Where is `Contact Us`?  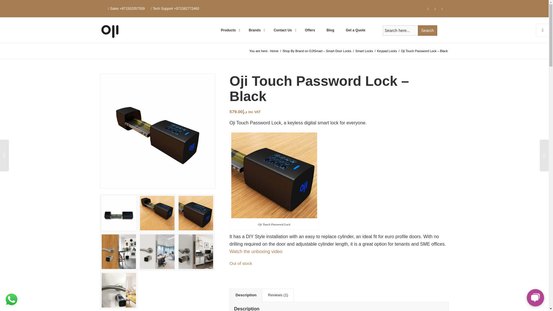
Contact Us is located at coordinates (283, 30).